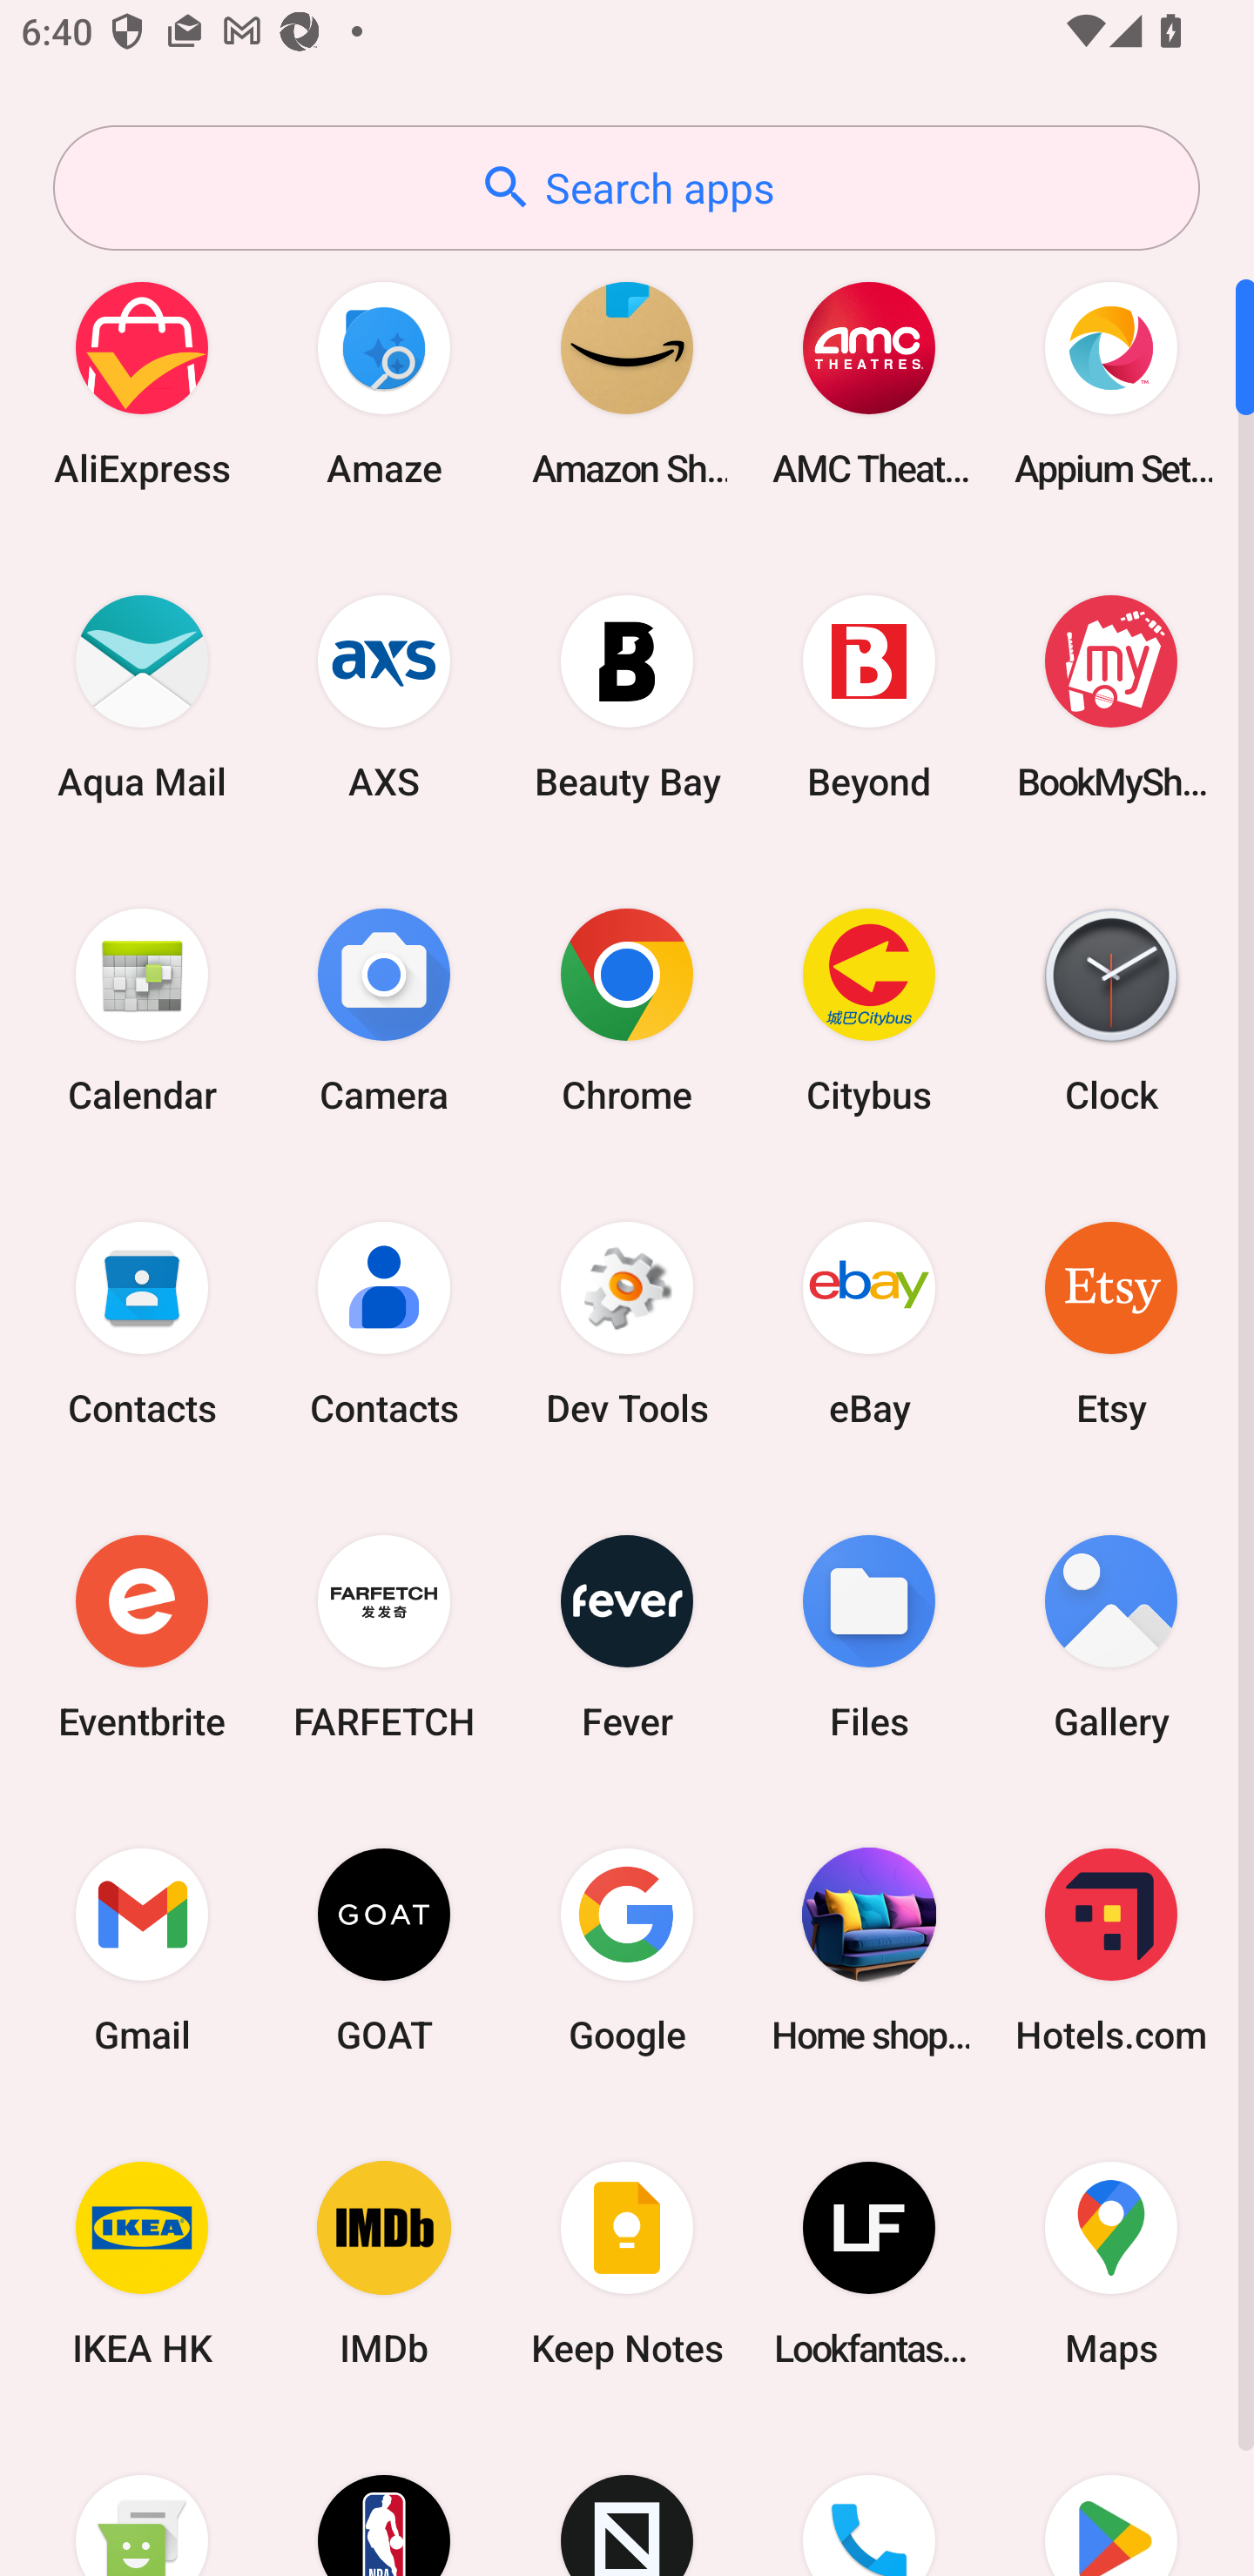 Image resolution: width=1254 pixels, height=2576 pixels. What do you see at coordinates (1111, 1949) in the screenshot?
I see `Hotels.com` at bounding box center [1111, 1949].